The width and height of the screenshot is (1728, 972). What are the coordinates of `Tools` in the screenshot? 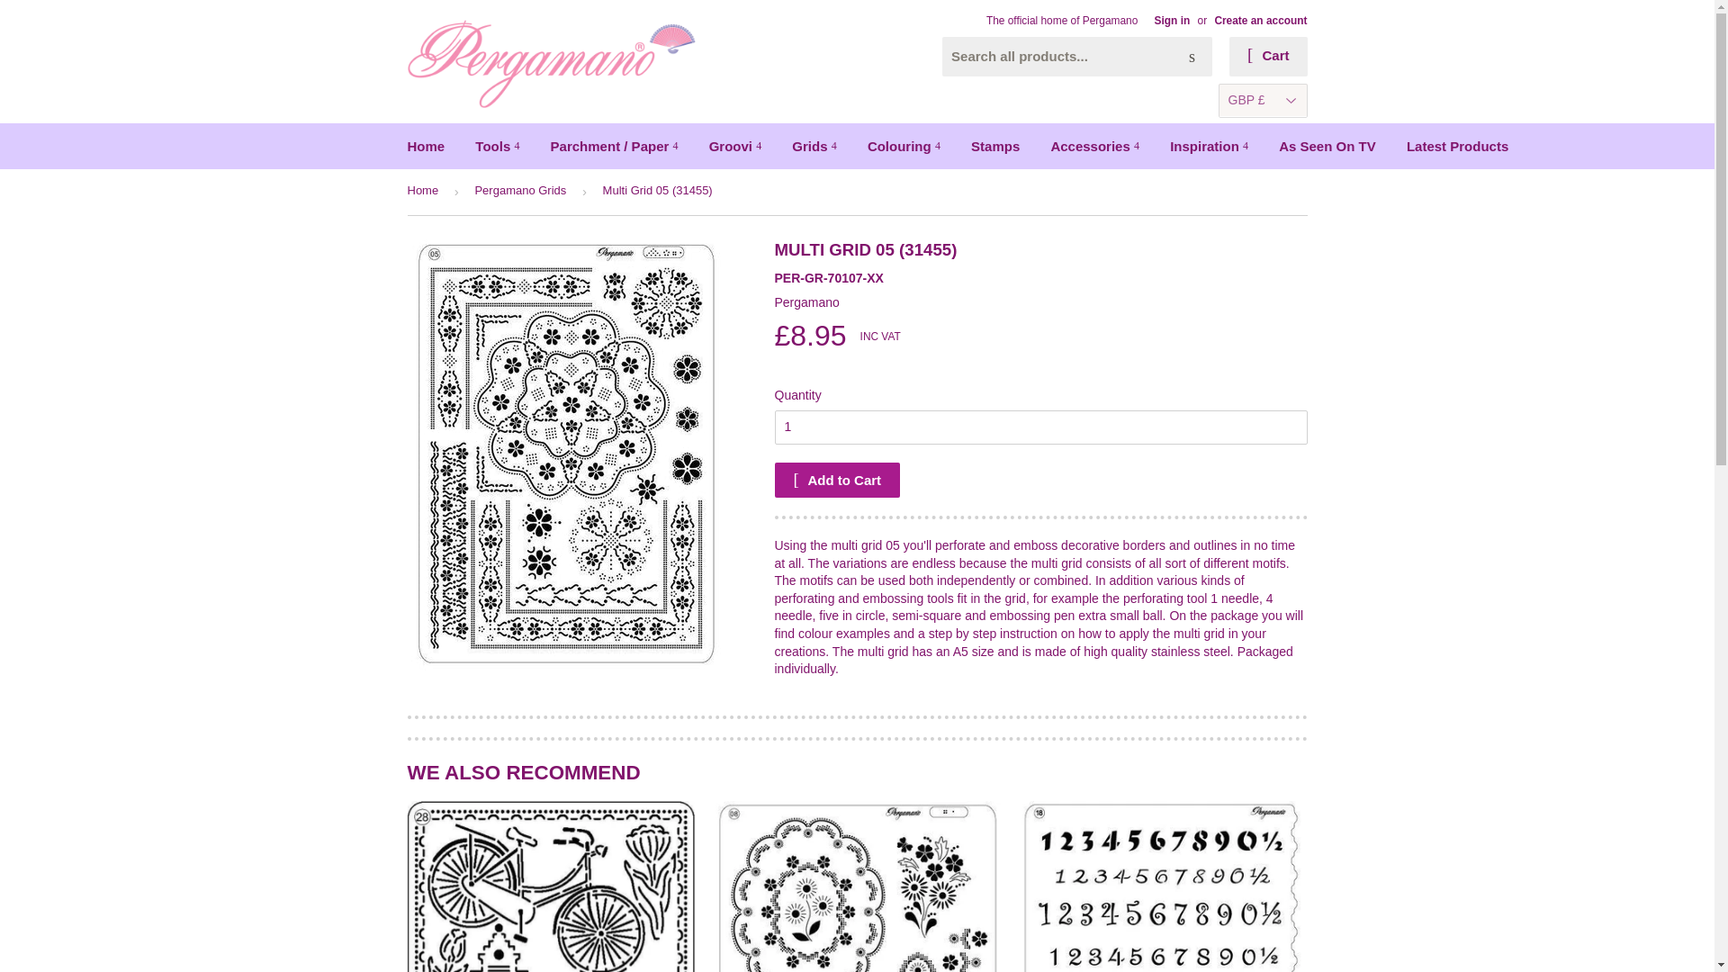 It's located at (497, 146).